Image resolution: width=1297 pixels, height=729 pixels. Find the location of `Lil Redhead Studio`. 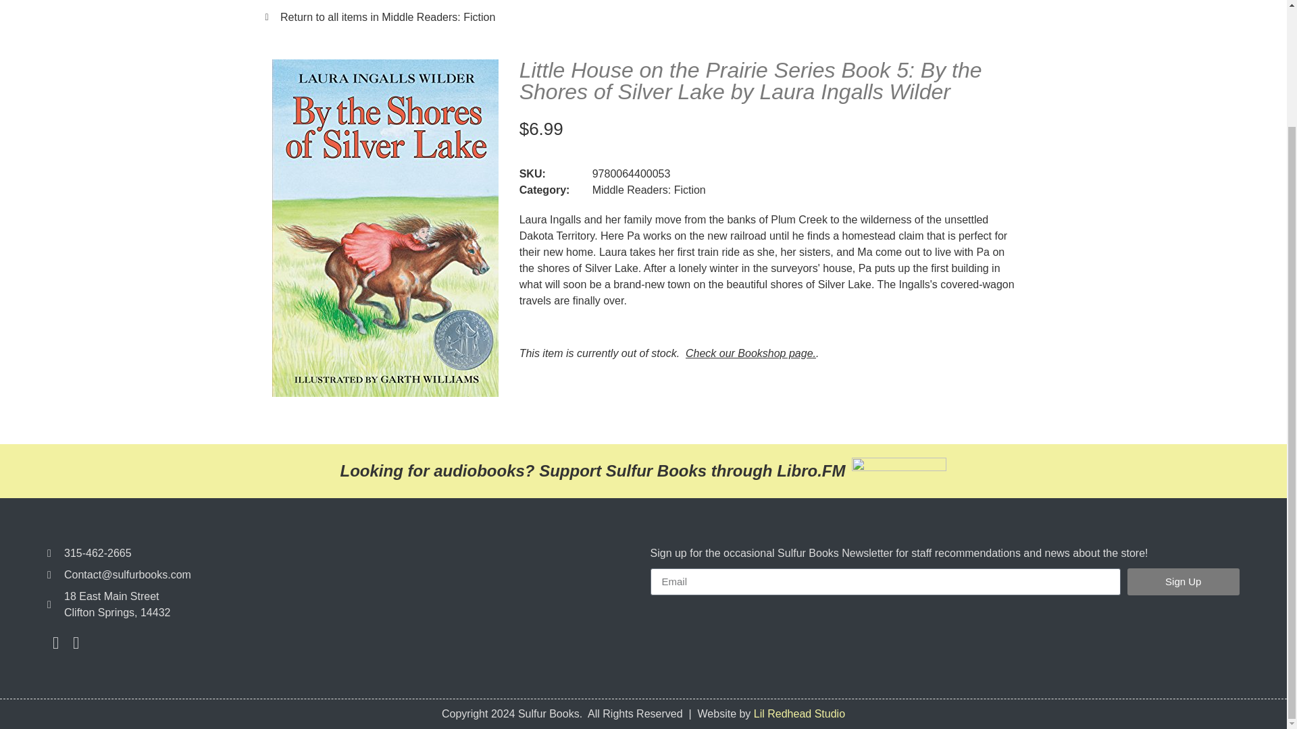

Lil Redhead Studio is located at coordinates (799, 713).